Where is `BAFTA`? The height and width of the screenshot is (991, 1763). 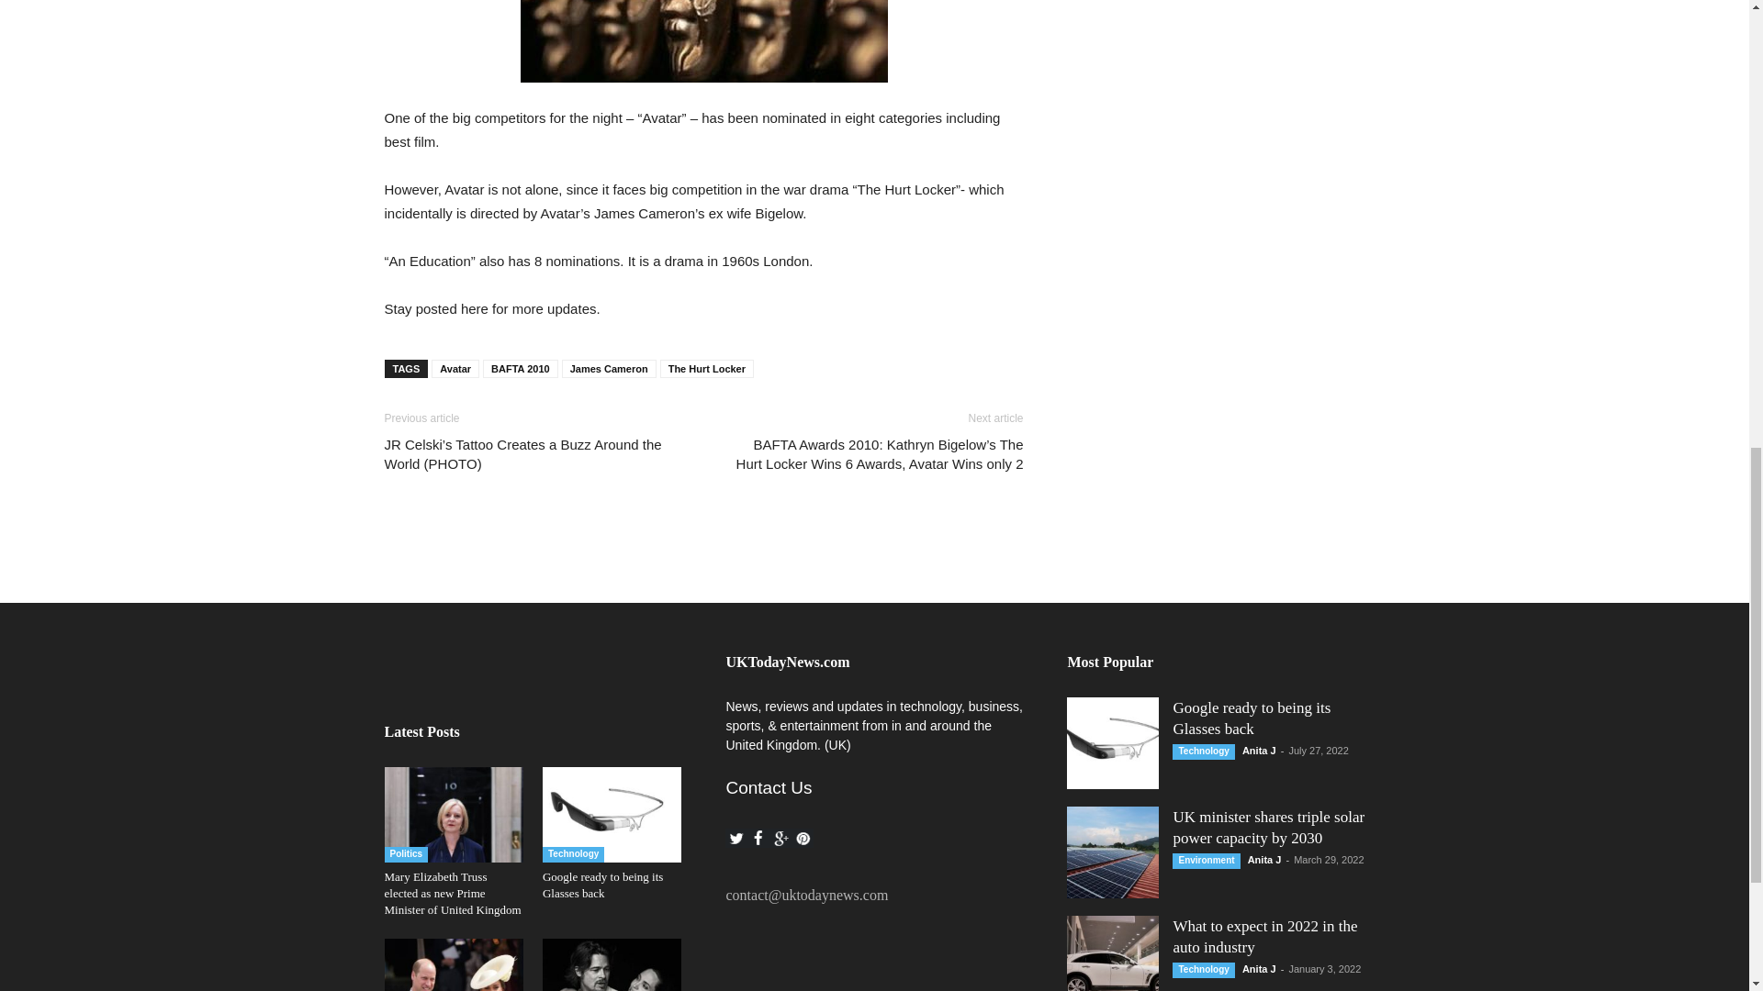
BAFTA is located at coordinates (703, 40).